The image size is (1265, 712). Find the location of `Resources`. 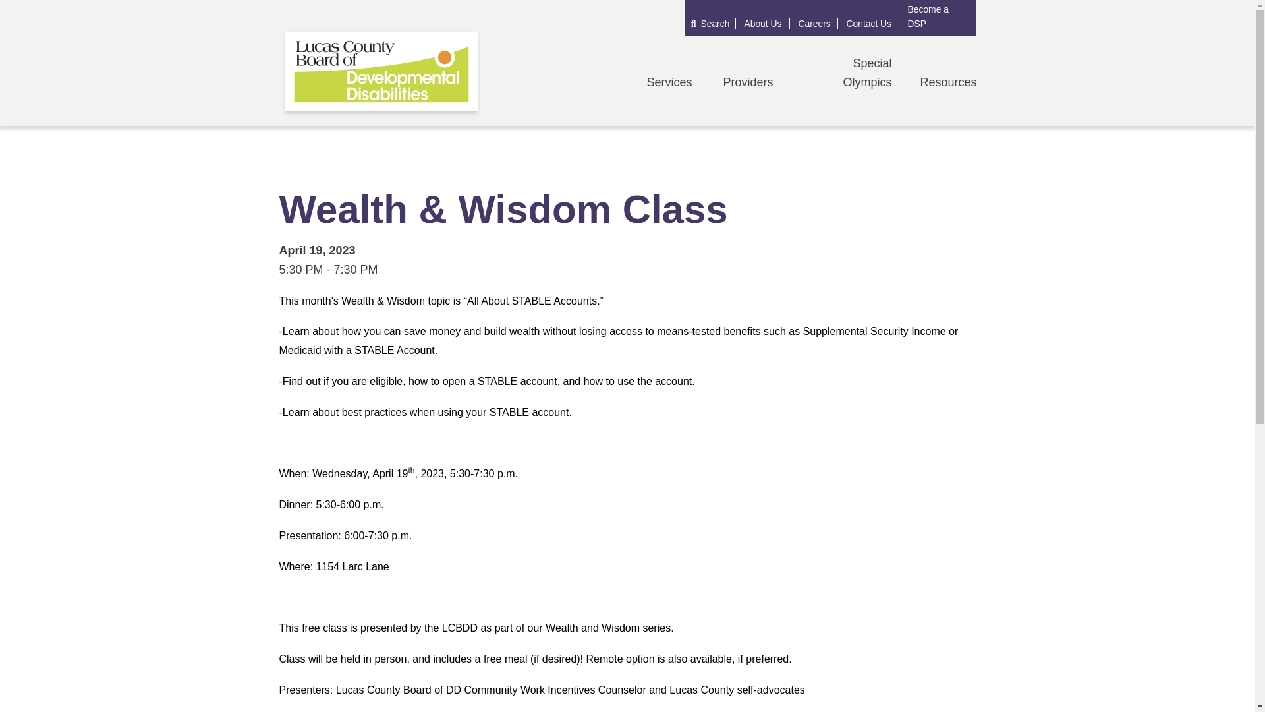

Resources is located at coordinates (947, 82).